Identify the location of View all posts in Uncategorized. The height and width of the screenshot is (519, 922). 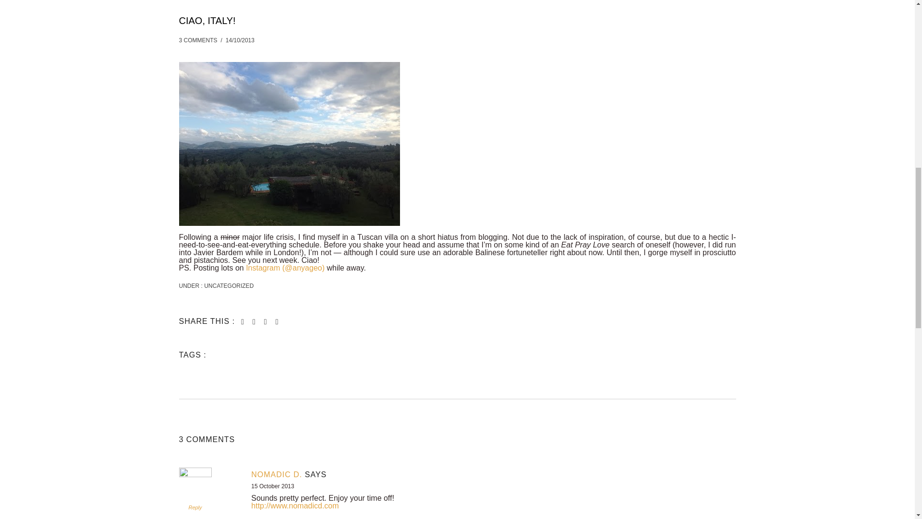
(228, 285).